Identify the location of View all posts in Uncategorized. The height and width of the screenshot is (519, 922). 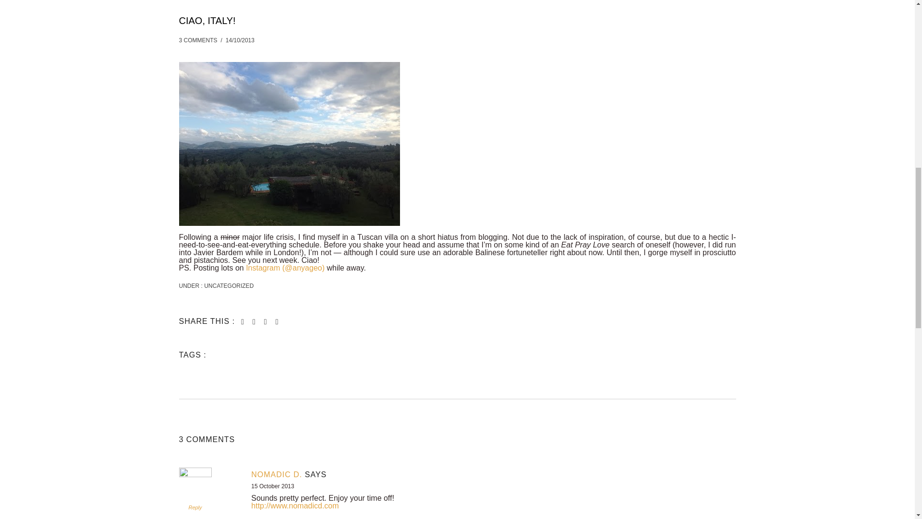
(228, 285).